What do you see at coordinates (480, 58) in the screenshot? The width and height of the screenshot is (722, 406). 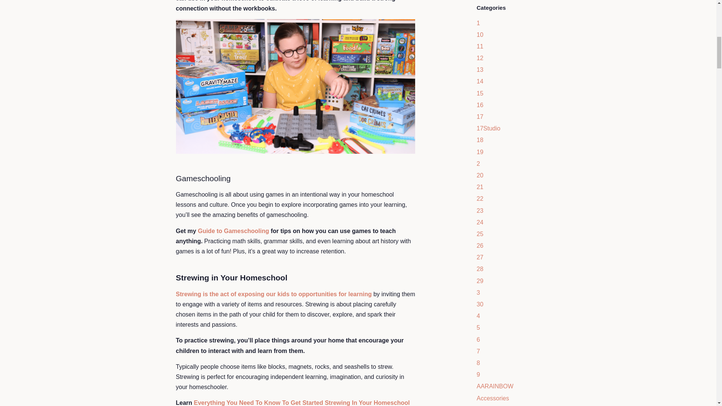 I see `Show articles tagged 12` at bounding box center [480, 58].